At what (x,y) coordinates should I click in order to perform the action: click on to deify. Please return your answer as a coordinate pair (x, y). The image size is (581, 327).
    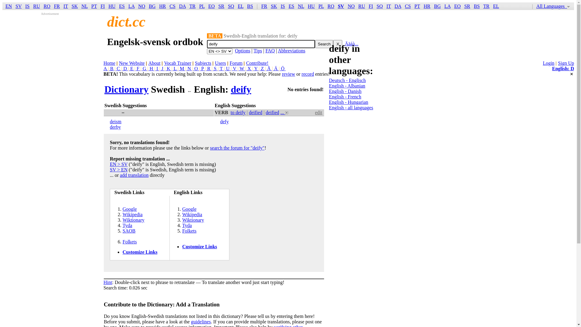
    Looking at the image, I should click on (238, 113).